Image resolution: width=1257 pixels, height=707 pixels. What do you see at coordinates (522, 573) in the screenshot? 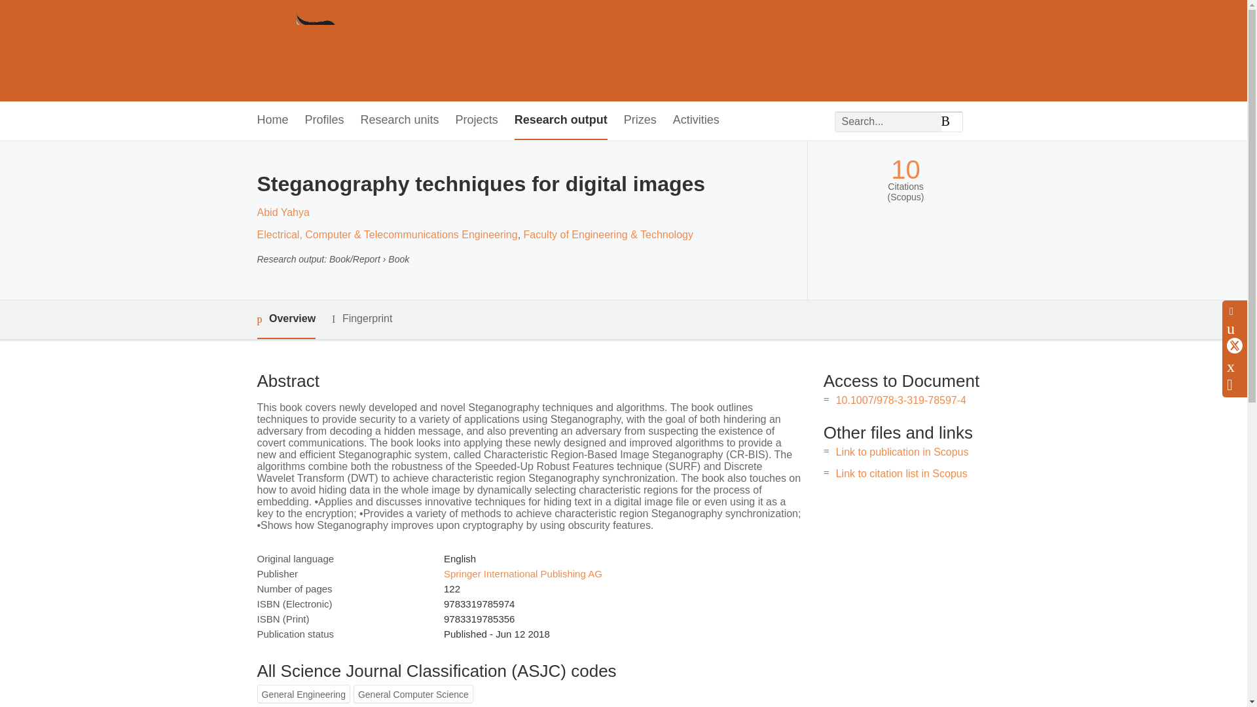
I see `Springer International Publishing AG` at bounding box center [522, 573].